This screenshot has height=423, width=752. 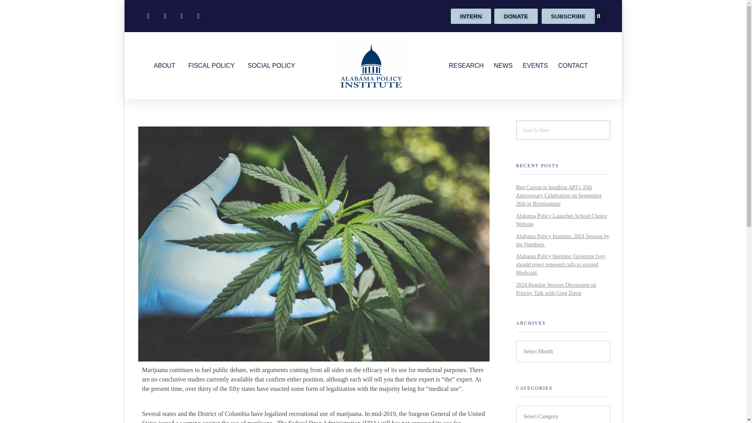 What do you see at coordinates (211, 66) in the screenshot?
I see `FISCAL POLICY` at bounding box center [211, 66].